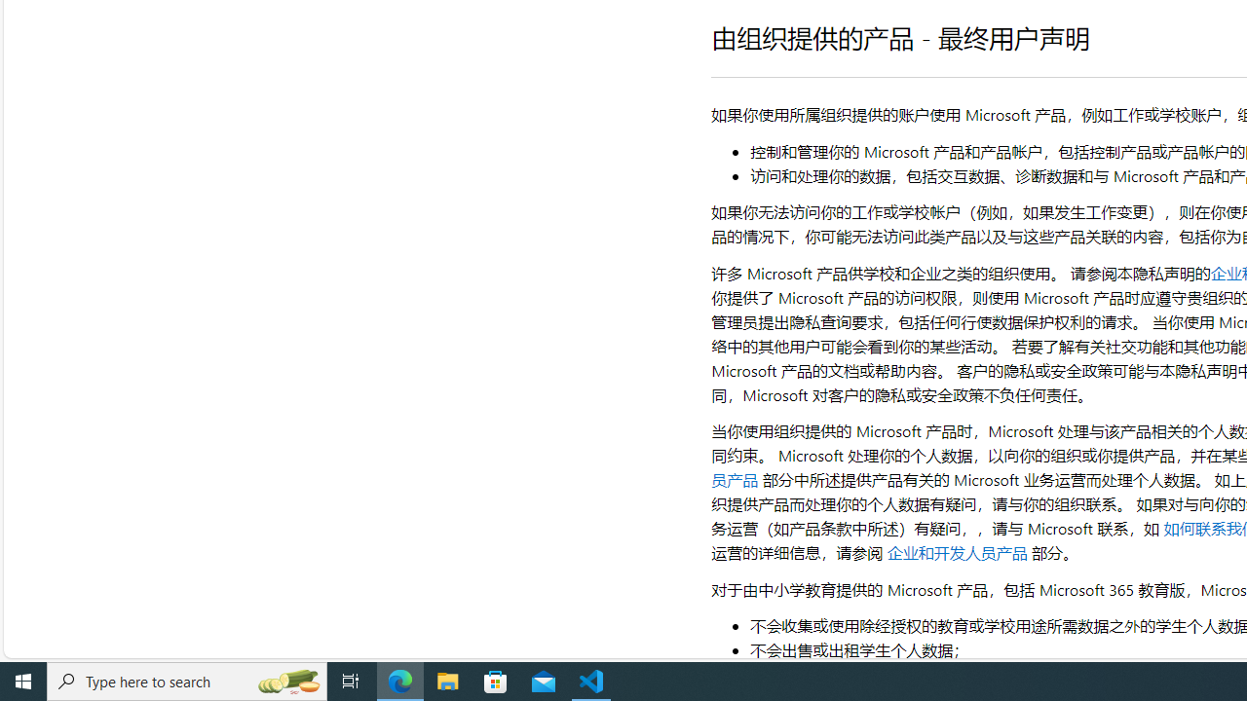  Describe the element at coordinates (288, 682) in the screenshot. I see `Search highlights icon opens search home window` at that location.